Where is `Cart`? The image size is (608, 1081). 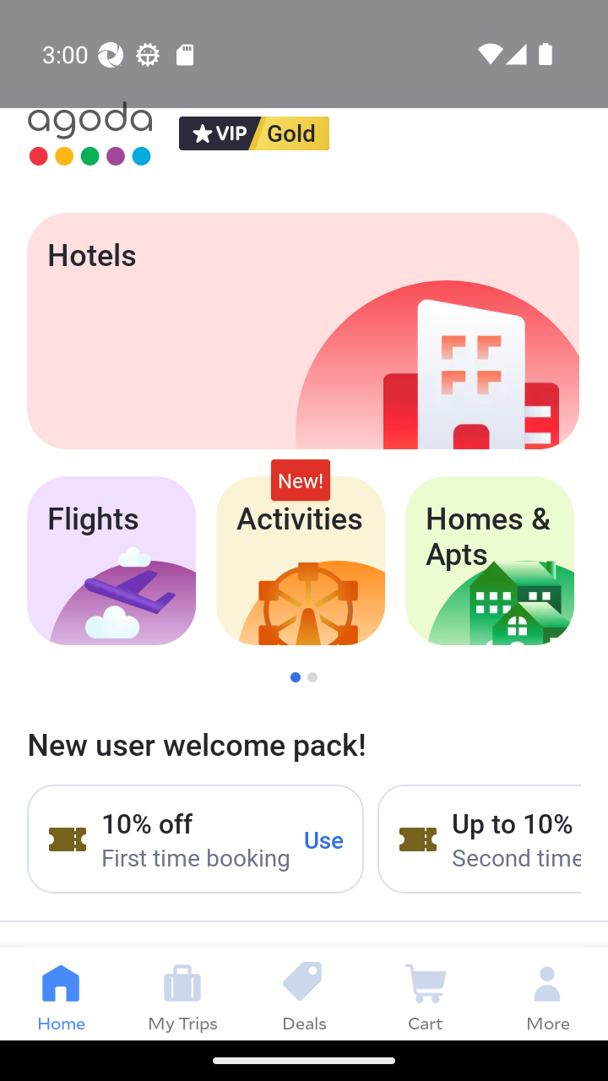
Cart is located at coordinates (426, 993).